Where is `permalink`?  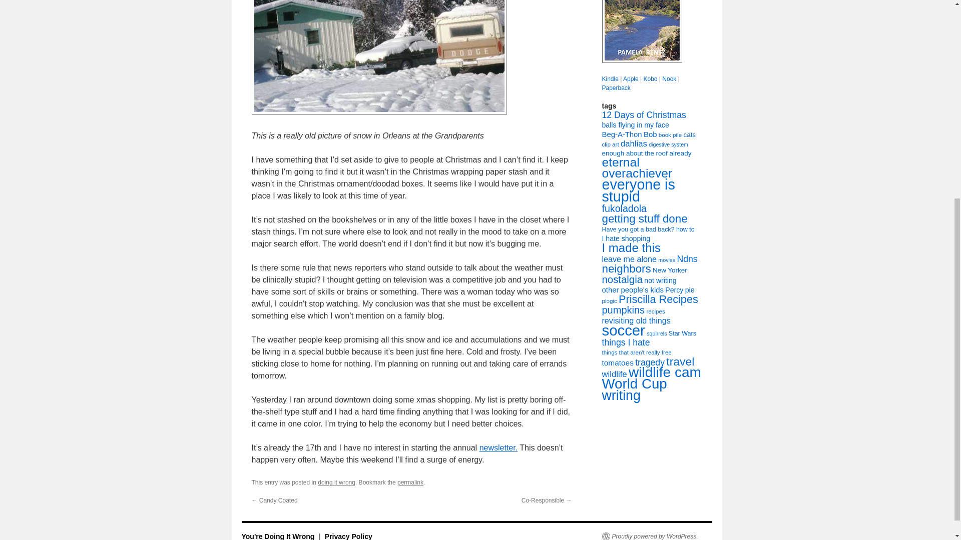 permalink is located at coordinates (410, 482).